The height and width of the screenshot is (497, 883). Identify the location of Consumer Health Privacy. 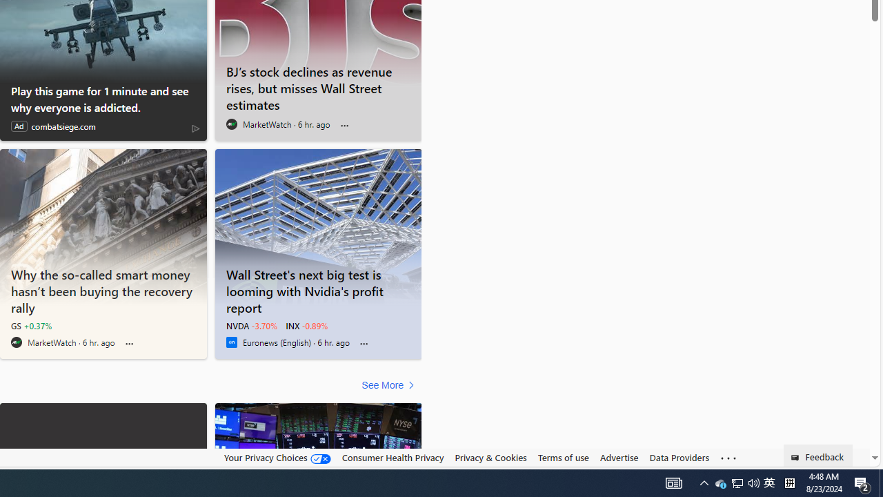
(393, 458).